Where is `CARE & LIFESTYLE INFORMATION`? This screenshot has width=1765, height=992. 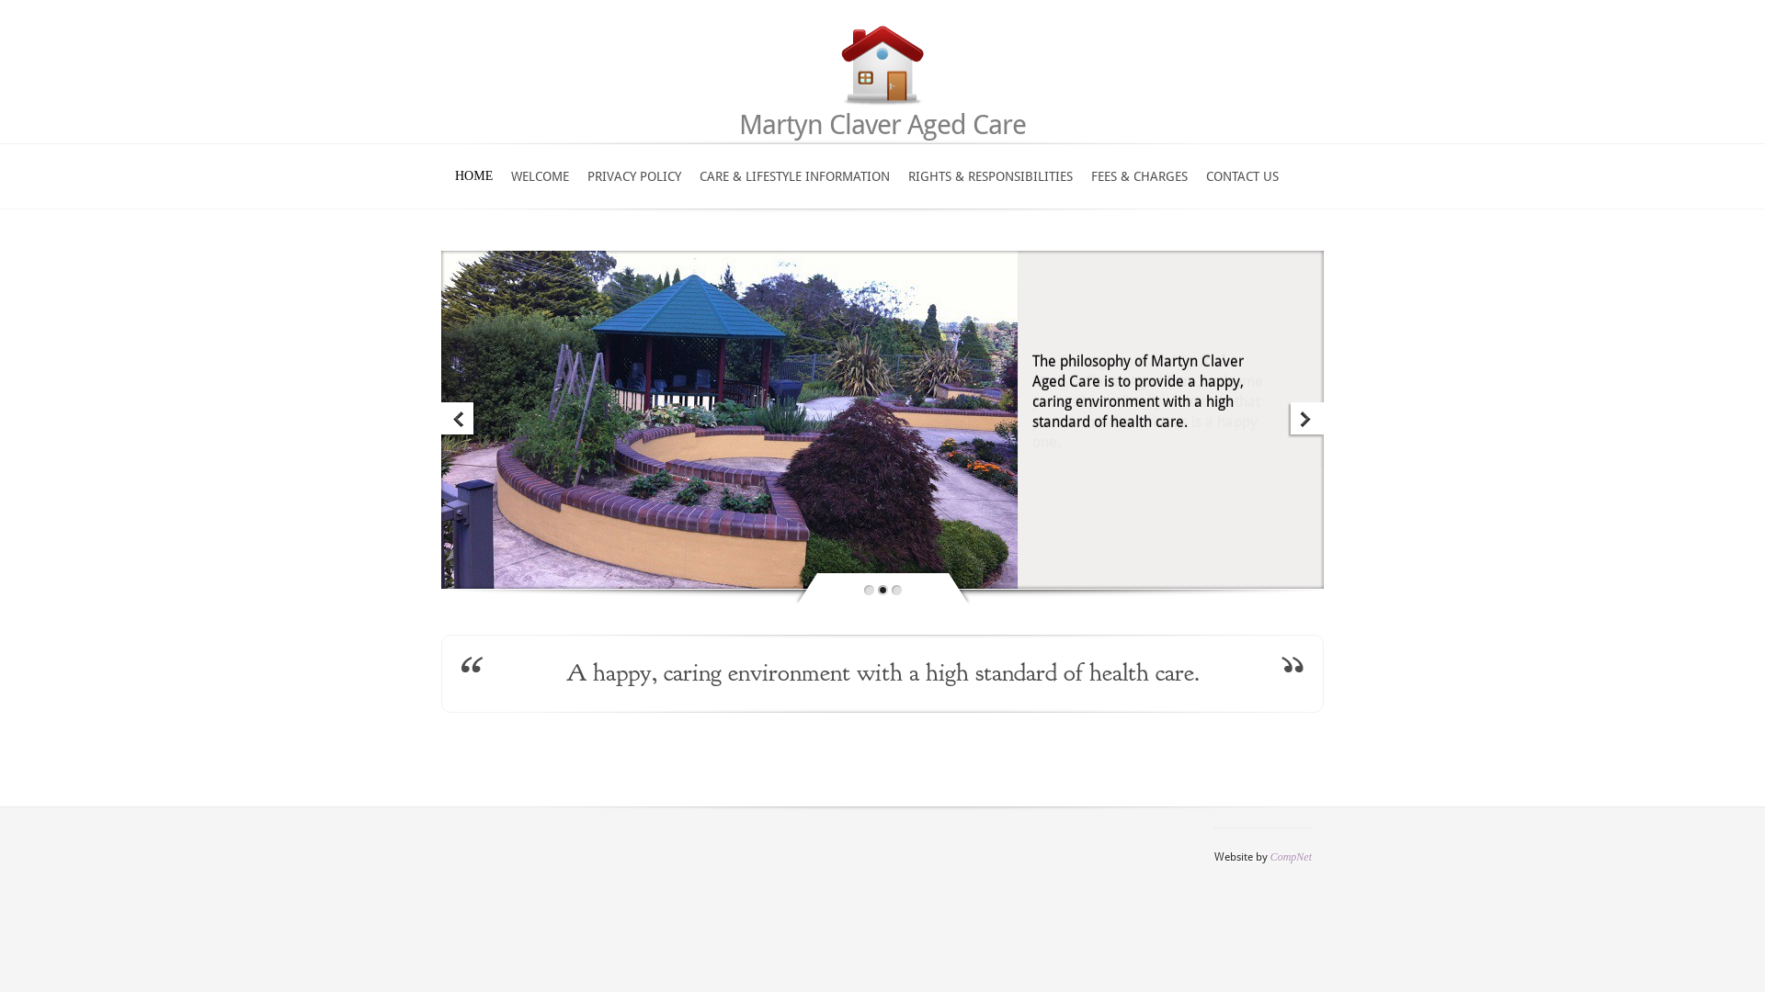
CARE & LIFESTYLE INFORMATION is located at coordinates (794, 187).